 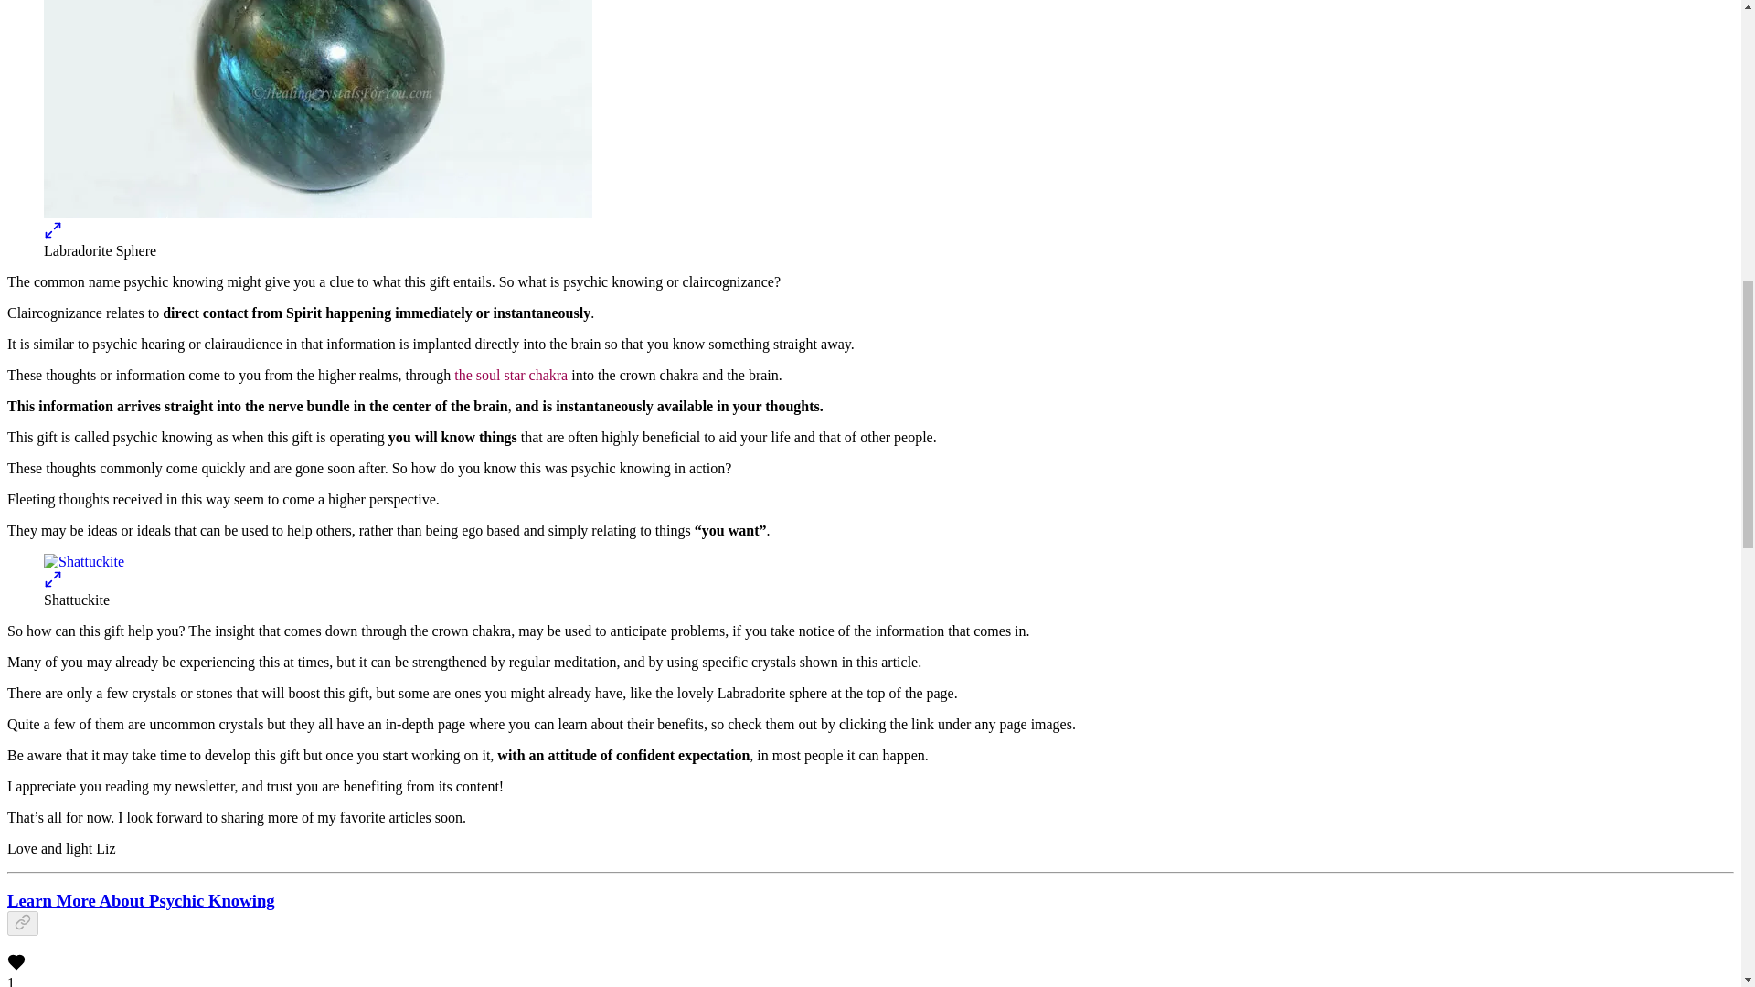 I want to click on Learn More About Psychic Knowing, so click(x=141, y=900).